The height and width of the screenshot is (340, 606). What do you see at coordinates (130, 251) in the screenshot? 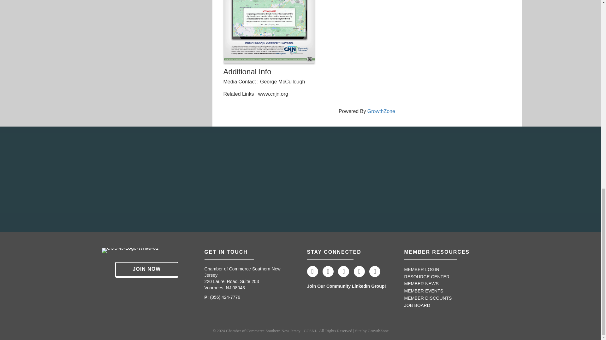
I see `CCSNJ-Logo-White-01` at bounding box center [130, 251].